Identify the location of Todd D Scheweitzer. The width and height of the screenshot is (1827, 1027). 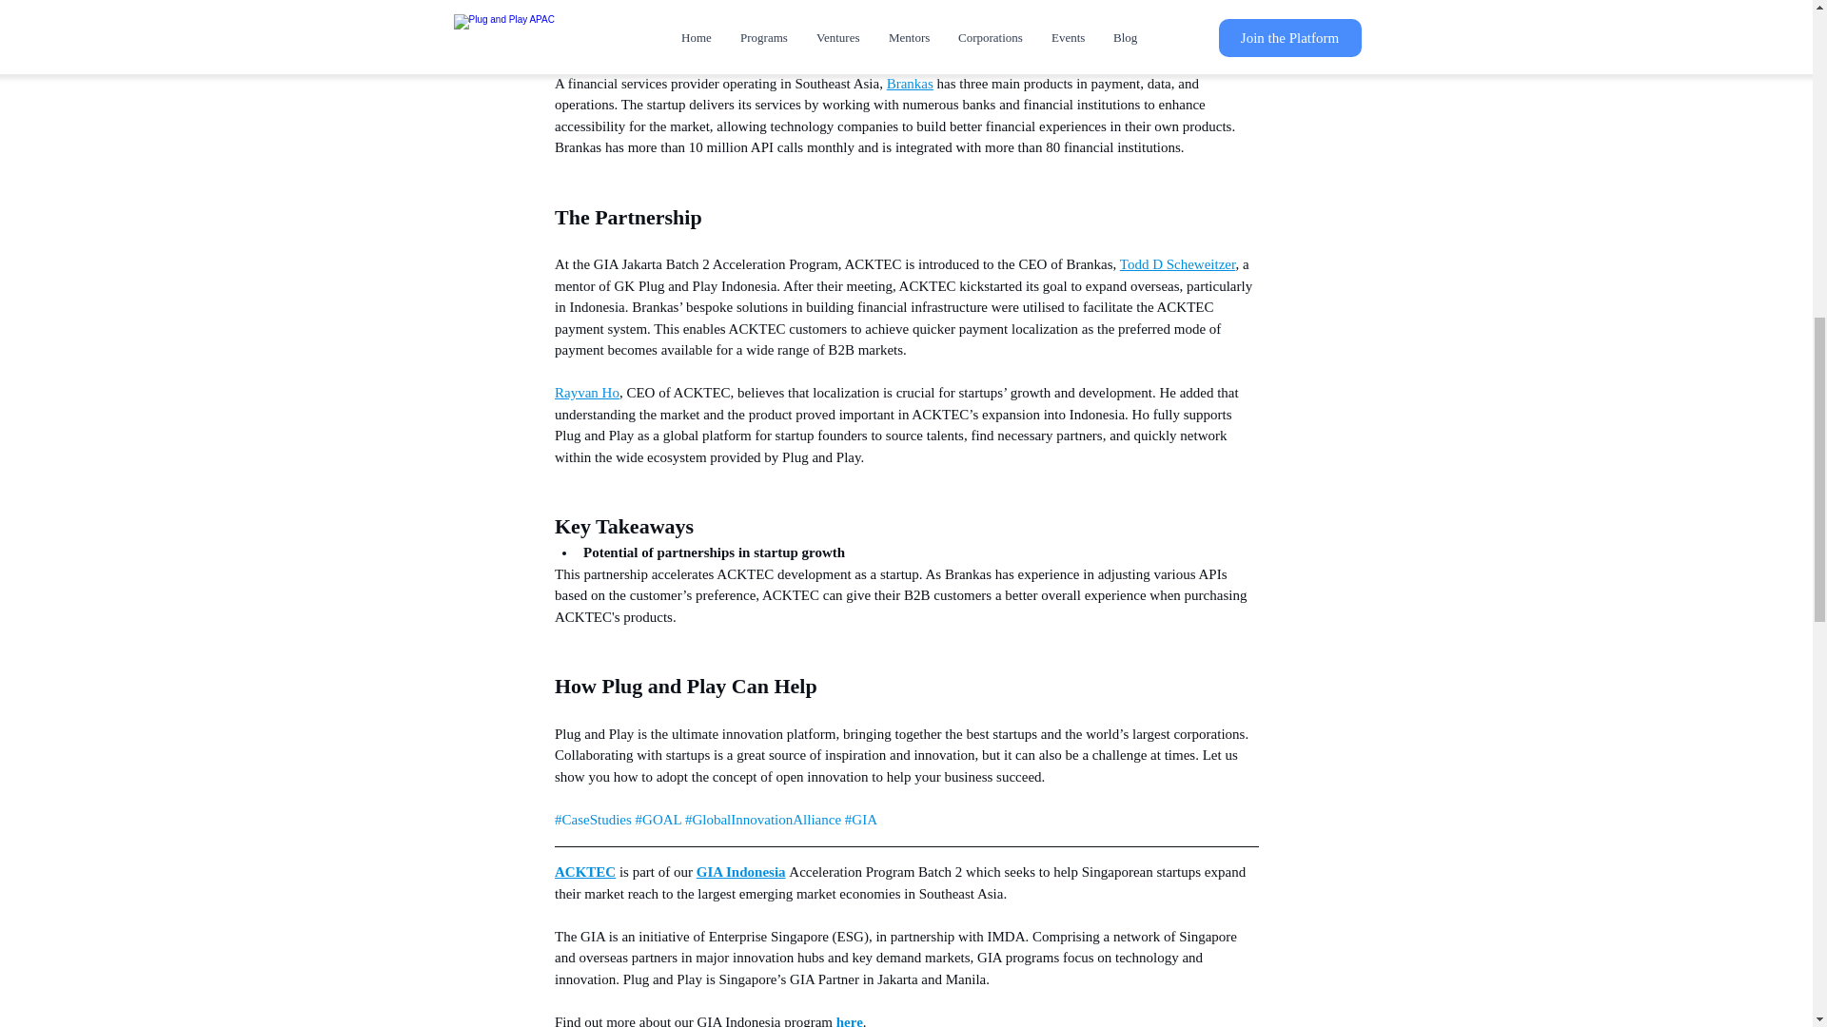
(1176, 264).